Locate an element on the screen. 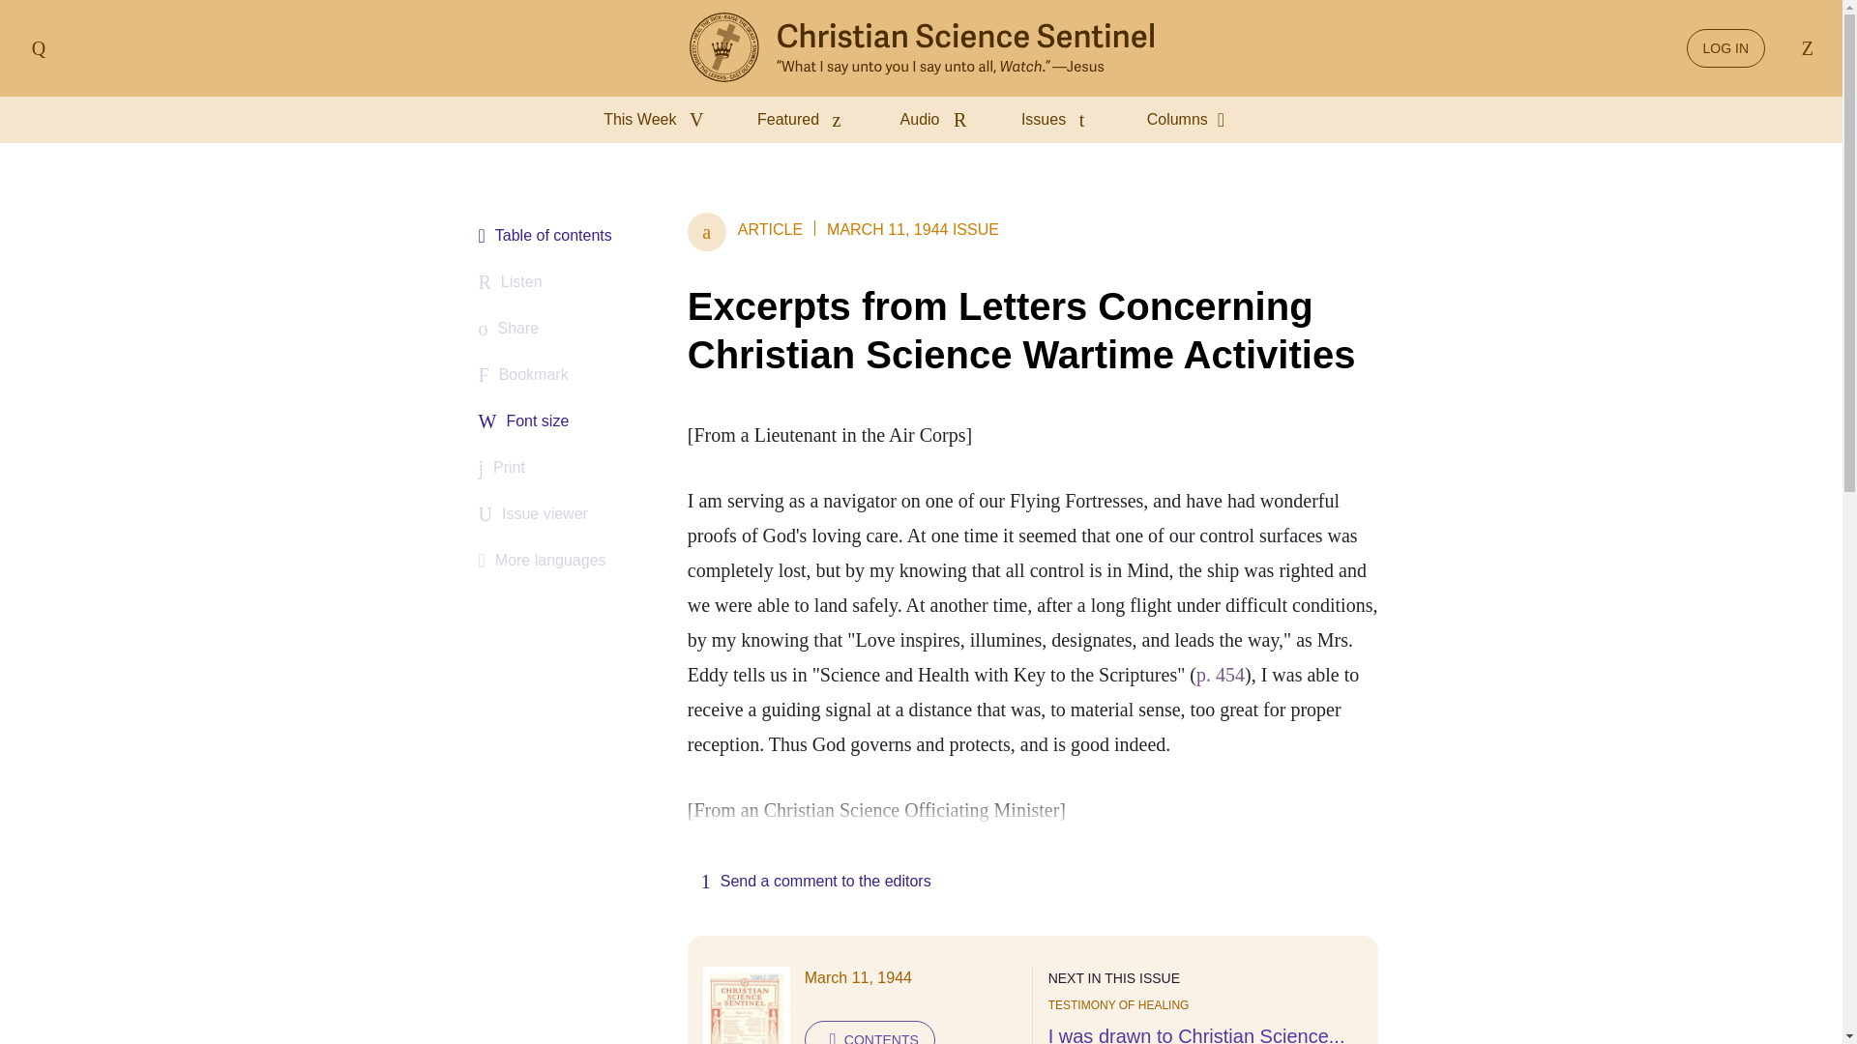  LOG IN is located at coordinates (1725, 48).